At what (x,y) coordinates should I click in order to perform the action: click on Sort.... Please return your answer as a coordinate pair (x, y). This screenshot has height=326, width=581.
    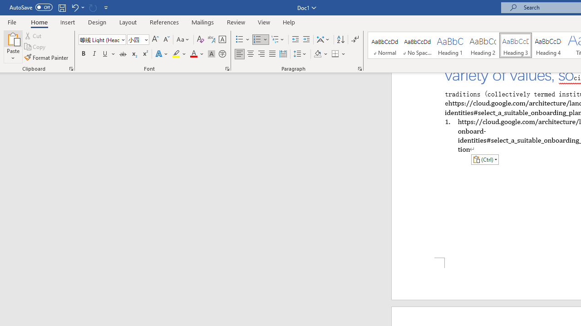
    Looking at the image, I should click on (340, 40).